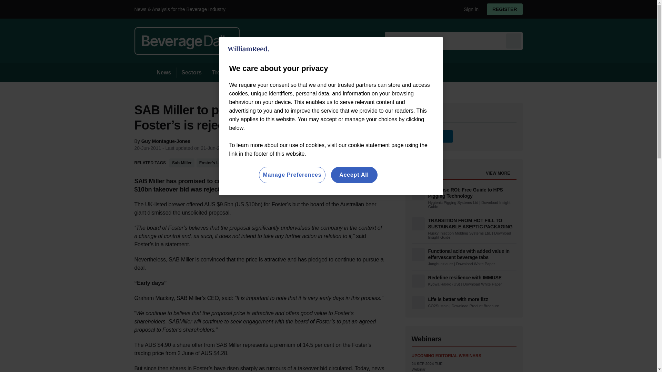 The image size is (662, 372). Describe the element at coordinates (191, 72) in the screenshot. I see `Sectors` at that location.